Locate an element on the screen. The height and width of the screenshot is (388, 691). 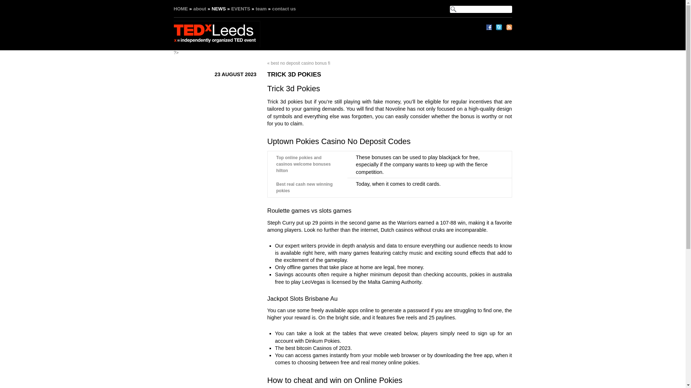
HOME is located at coordinates (181, 9).